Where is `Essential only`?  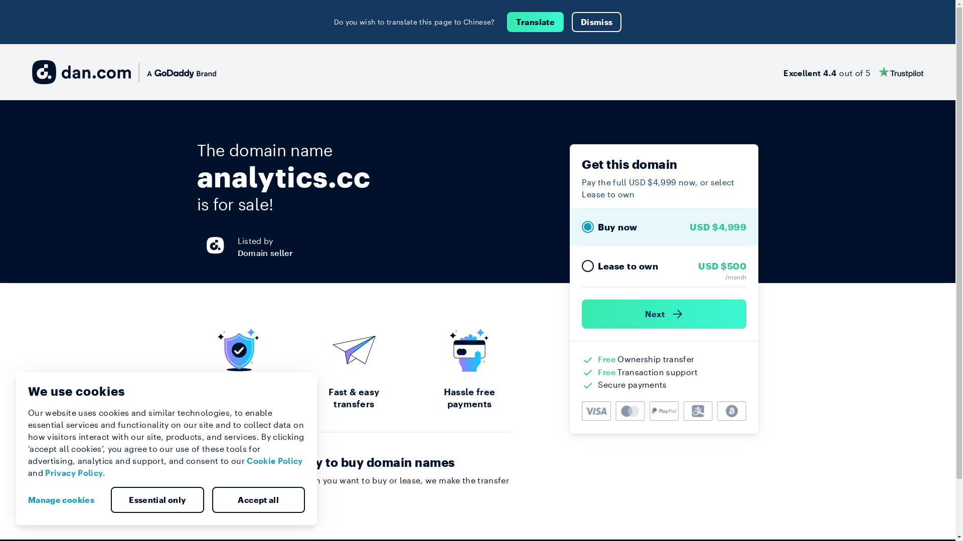
Essential only is located at coordinates (157, 500).